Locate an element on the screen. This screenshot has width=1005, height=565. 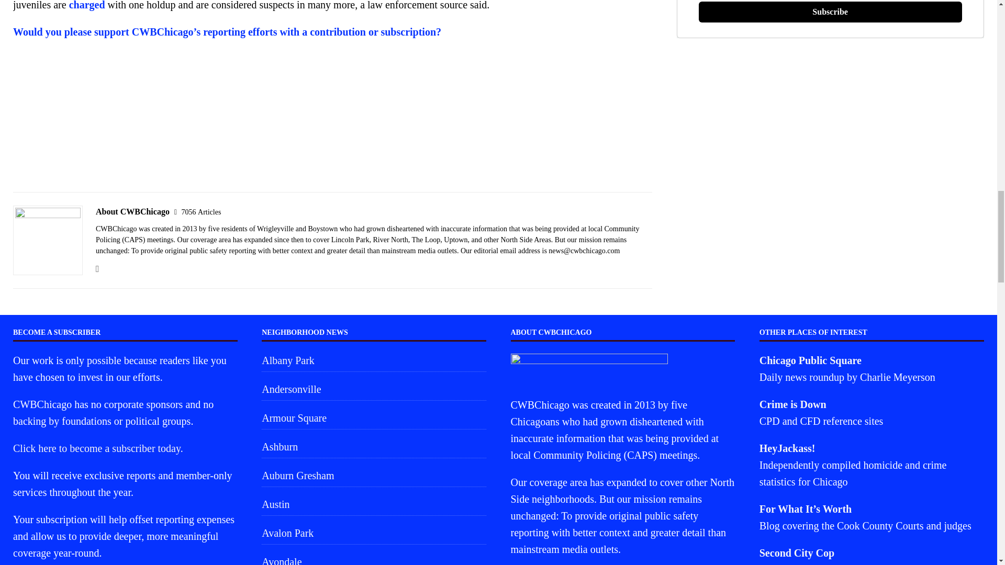
More articles written by CWBChicago' is located at coordinates (201, 212).